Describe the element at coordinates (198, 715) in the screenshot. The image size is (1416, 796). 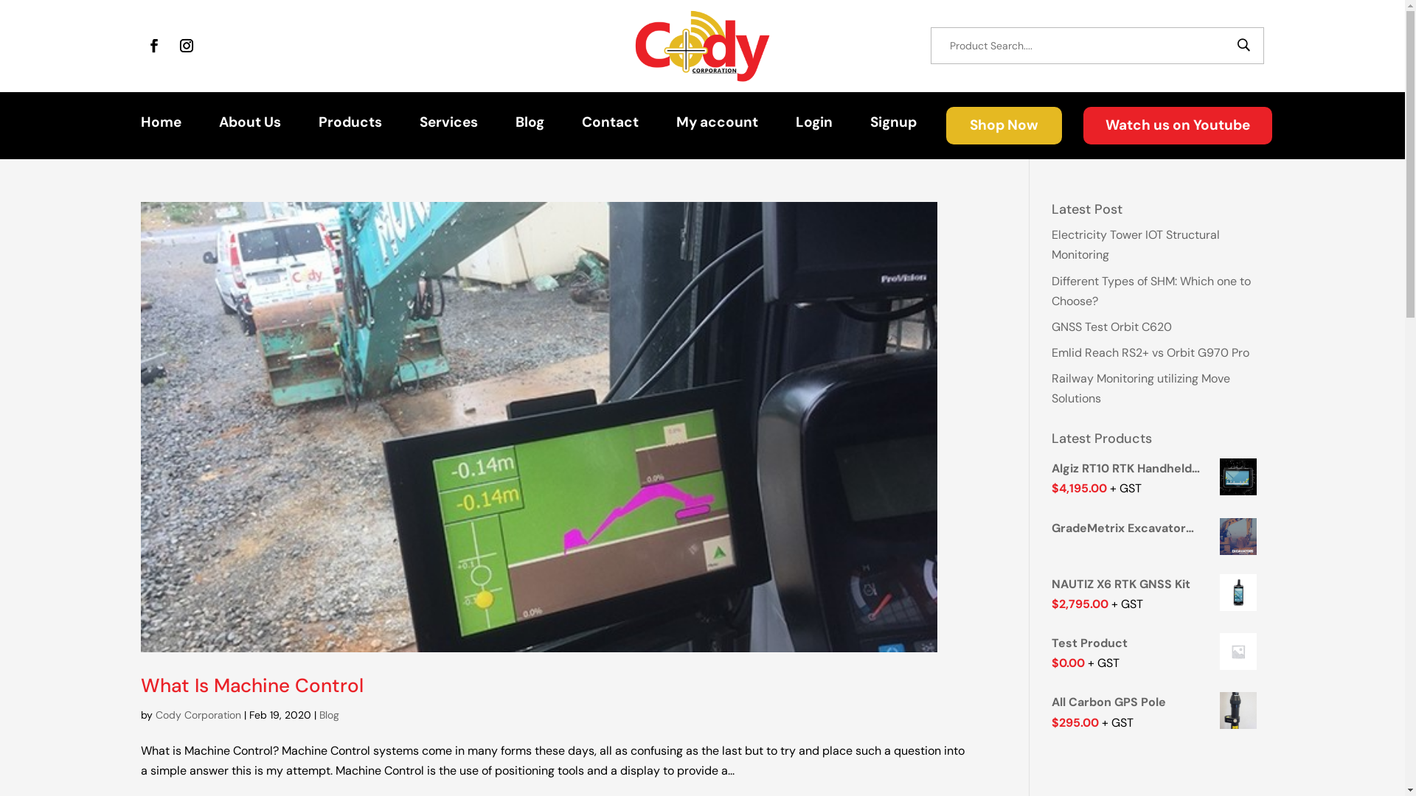
I see `Cody Corporation` at that location.